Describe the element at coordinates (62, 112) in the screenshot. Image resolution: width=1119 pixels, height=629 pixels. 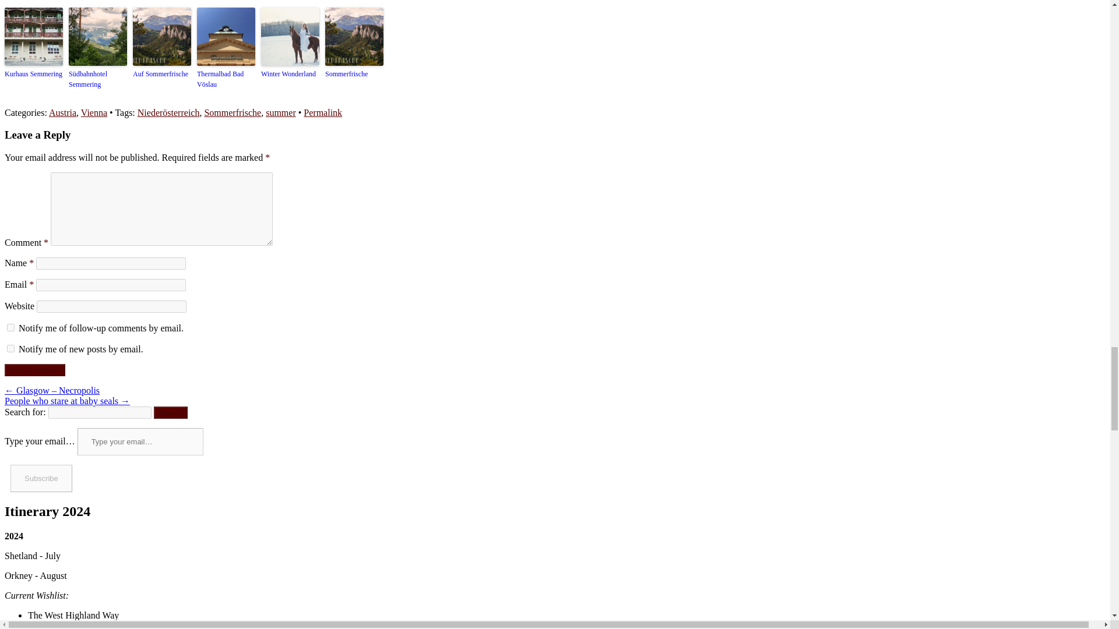
I see `Austria` at that location.